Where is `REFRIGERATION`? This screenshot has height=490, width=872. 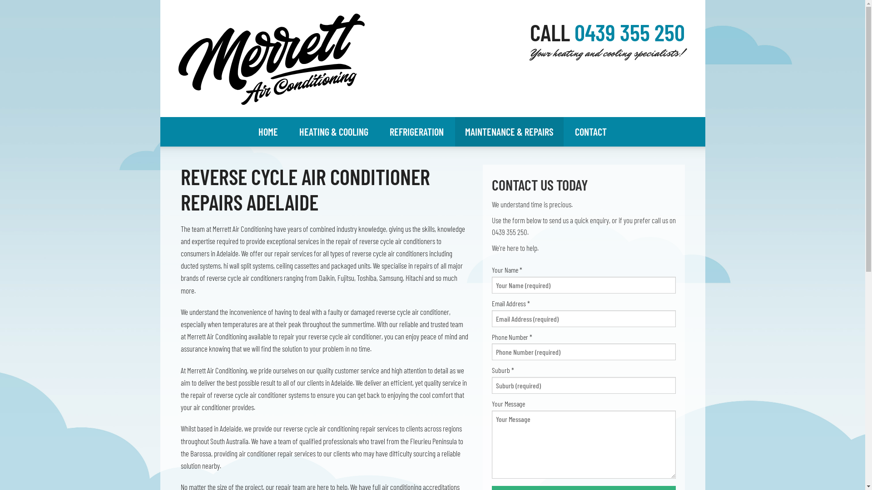
REFRIGERATION is located at coordinates (416, 132).